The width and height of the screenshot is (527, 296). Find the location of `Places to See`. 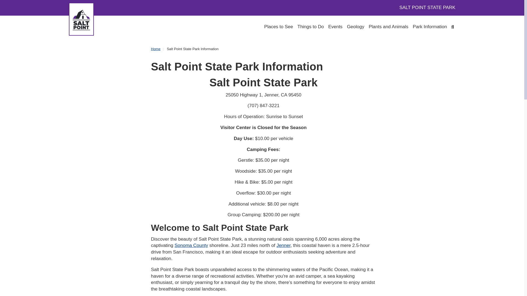

Places to See is located at coordinates (279, 27).